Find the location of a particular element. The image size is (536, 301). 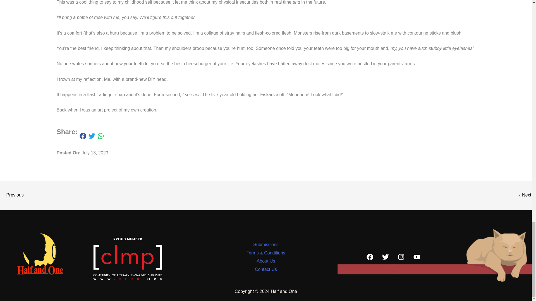

Bridge Out is located at coordinates (524, 195).